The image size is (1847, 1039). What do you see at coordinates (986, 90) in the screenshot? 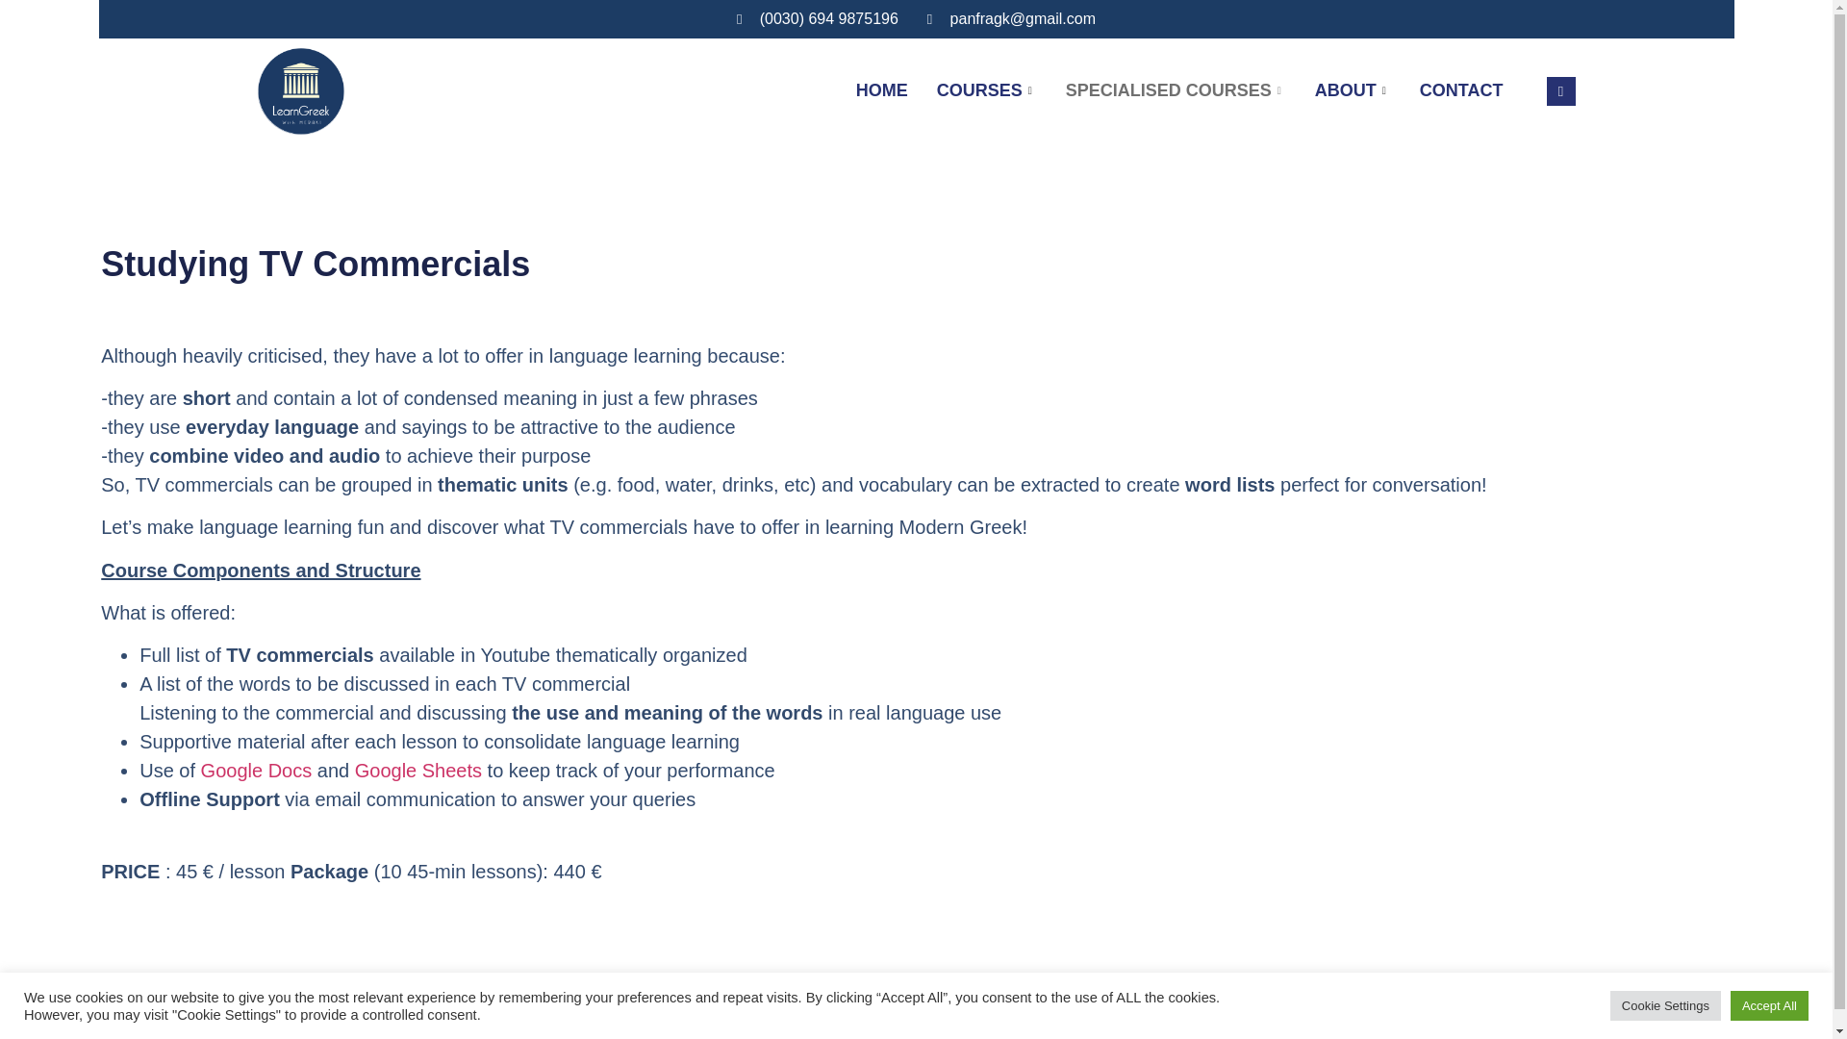
I see `COURSES` at bounding box center [986, 90].